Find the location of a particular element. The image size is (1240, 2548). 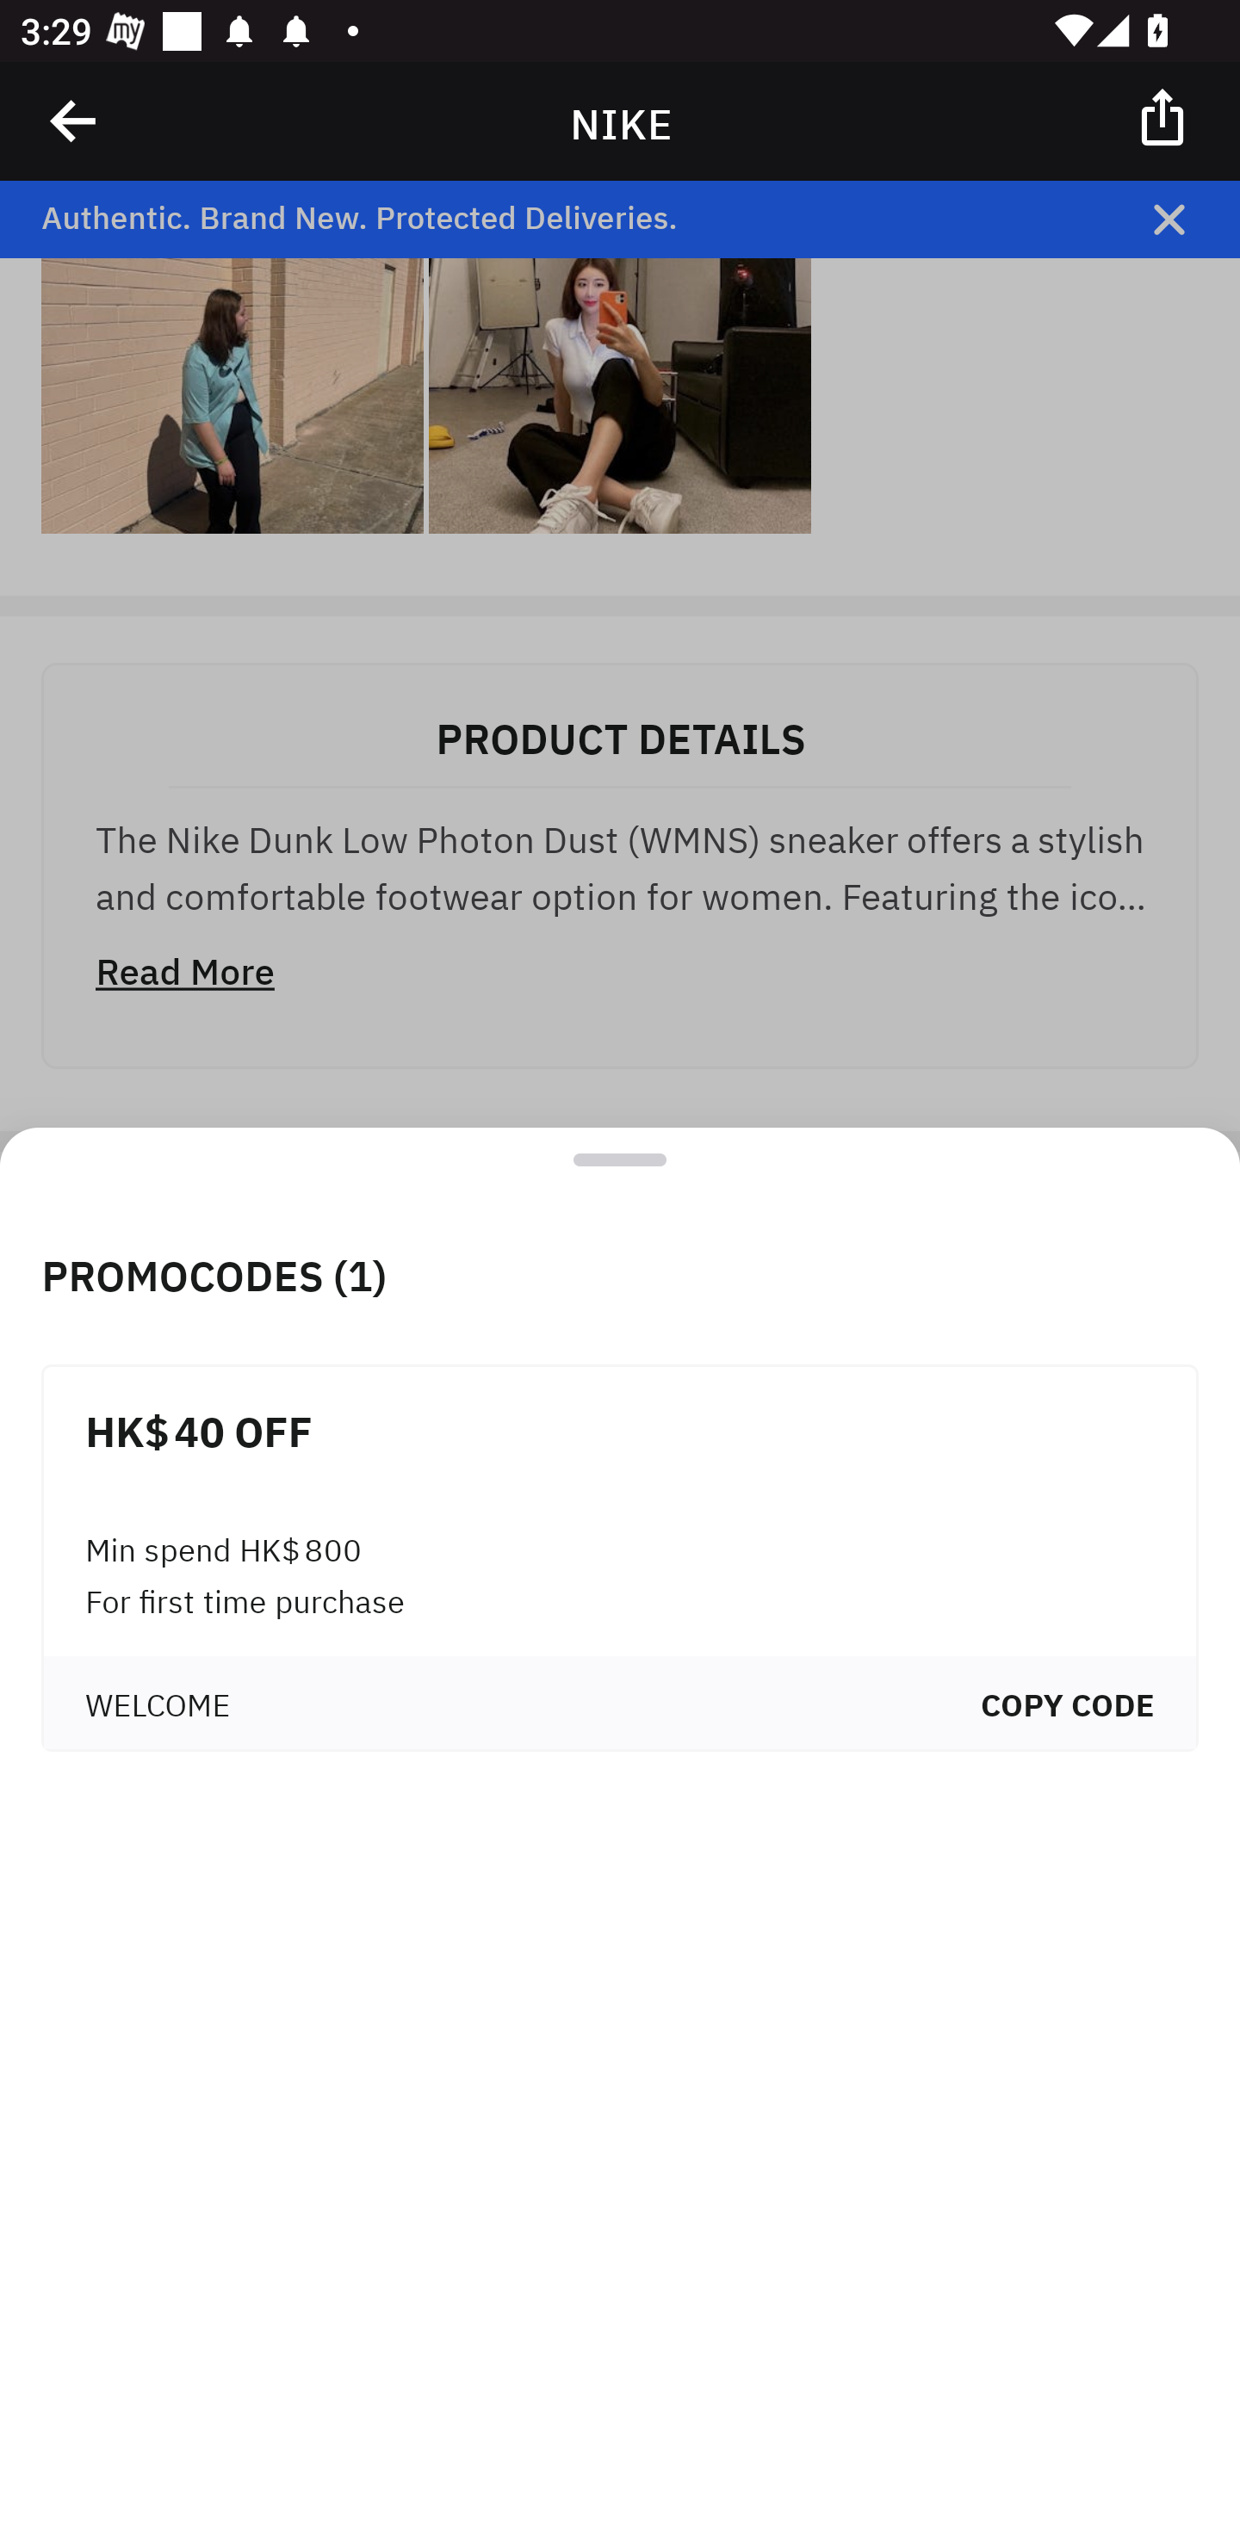

COPY CODE is located at coordinates (1068, 1701).